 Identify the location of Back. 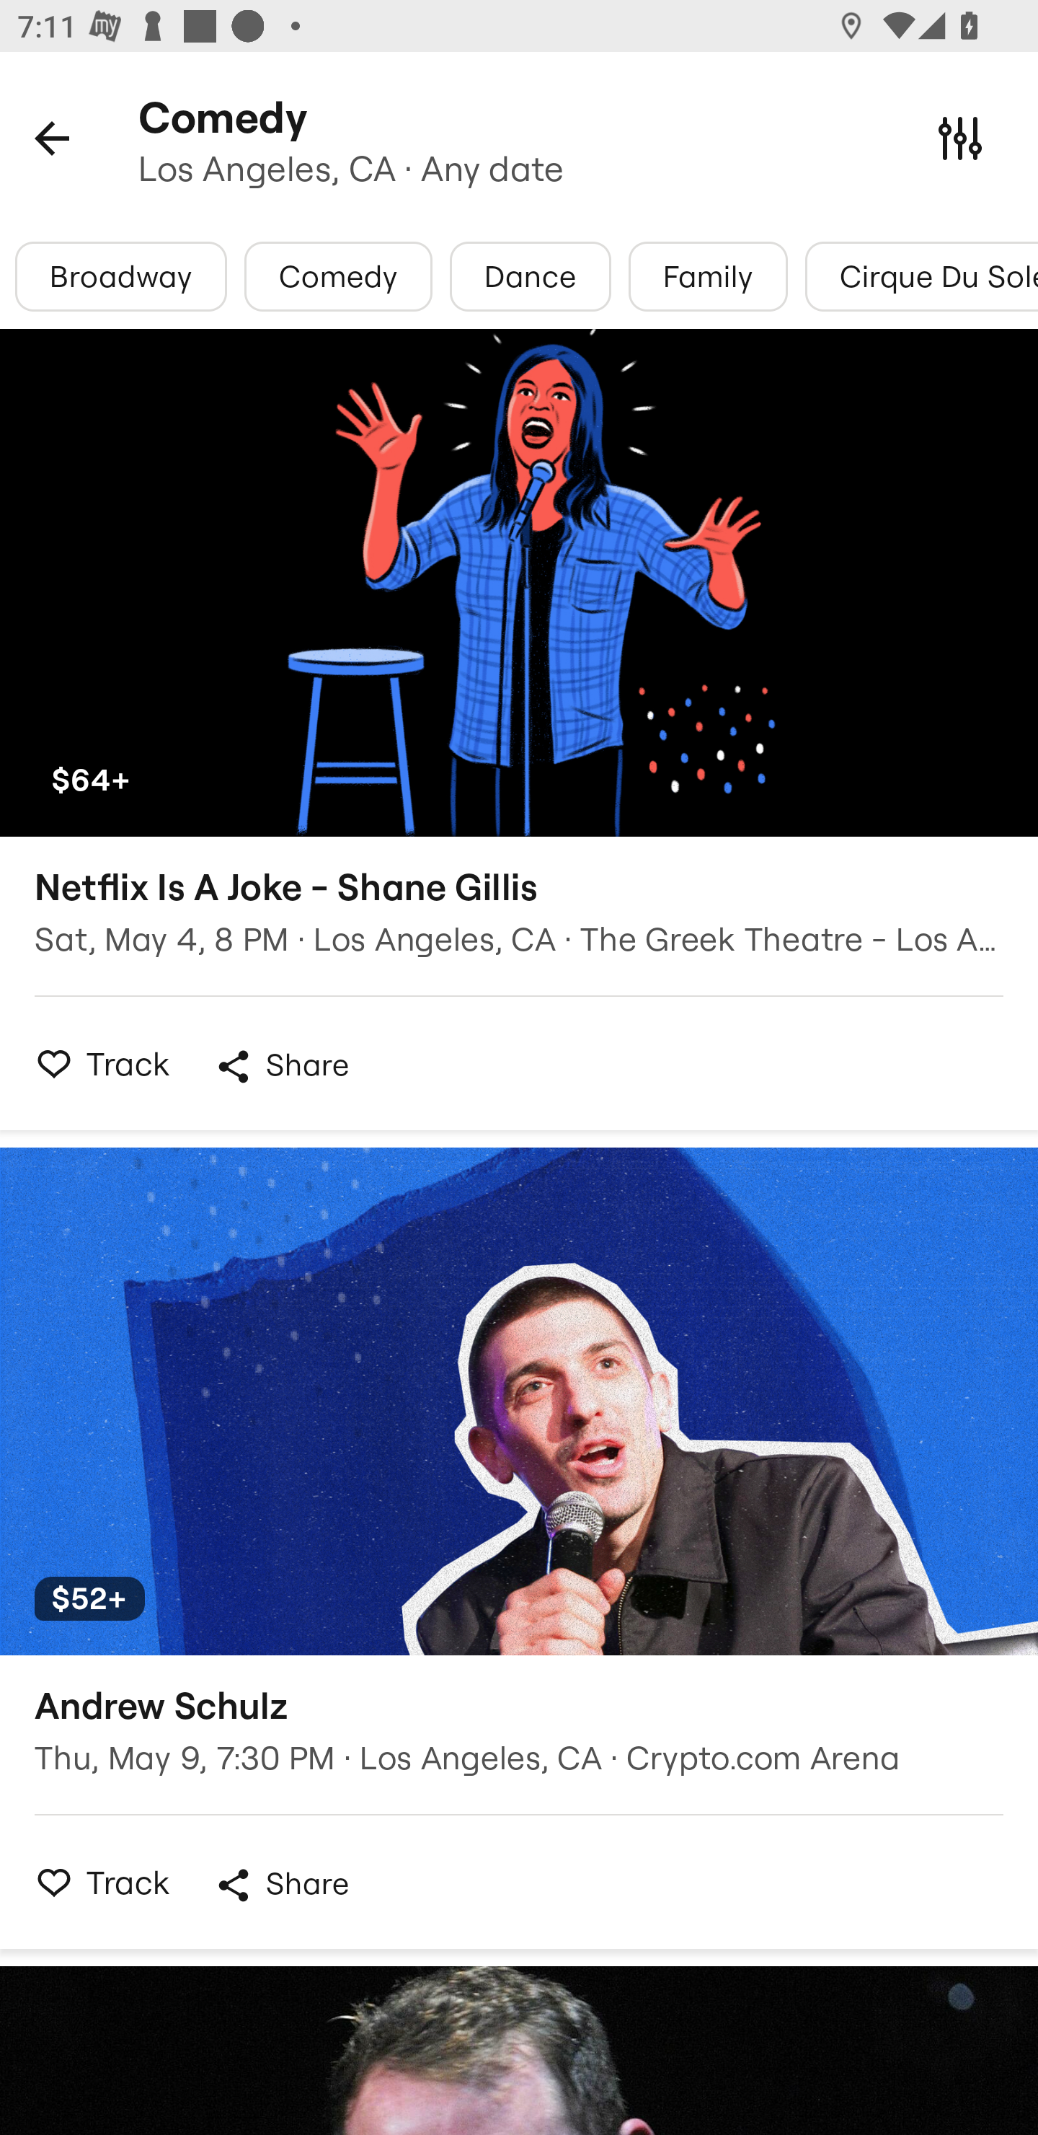
(52, 137).